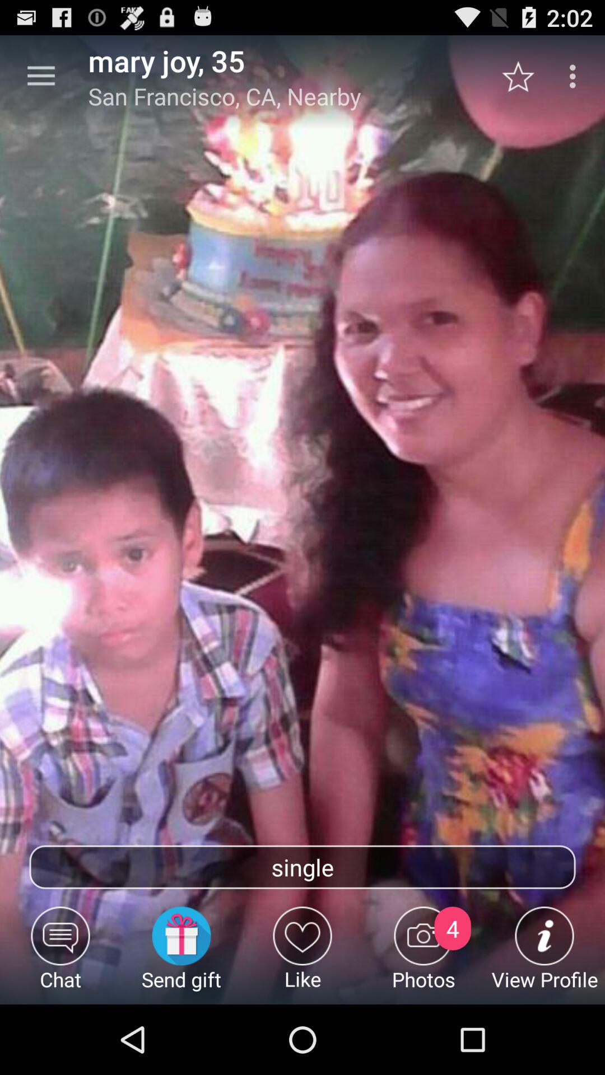 This screenshot has width=605, height=1075. Describe the element at coordinates (182, 955) in the screenshot. I see `click icon next to chat item` at that location.